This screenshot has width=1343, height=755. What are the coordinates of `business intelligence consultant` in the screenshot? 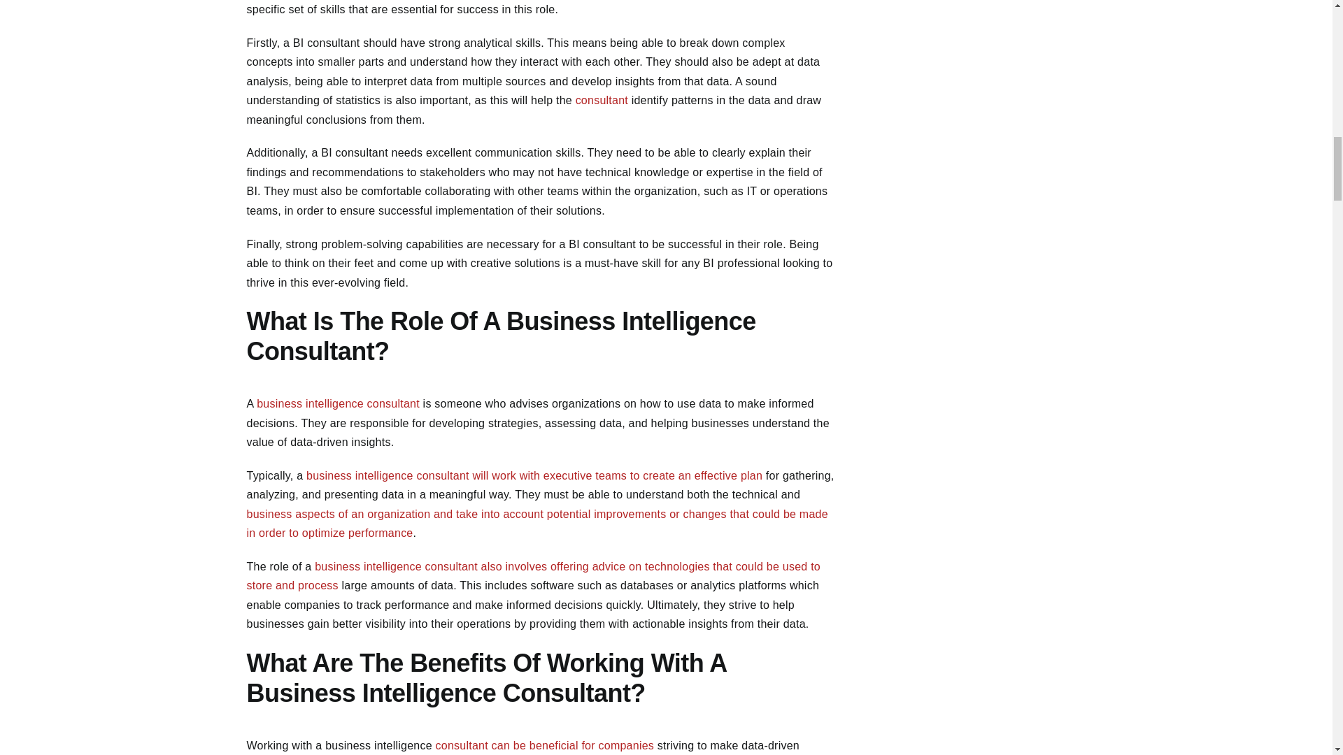 It's located at (337, 404).